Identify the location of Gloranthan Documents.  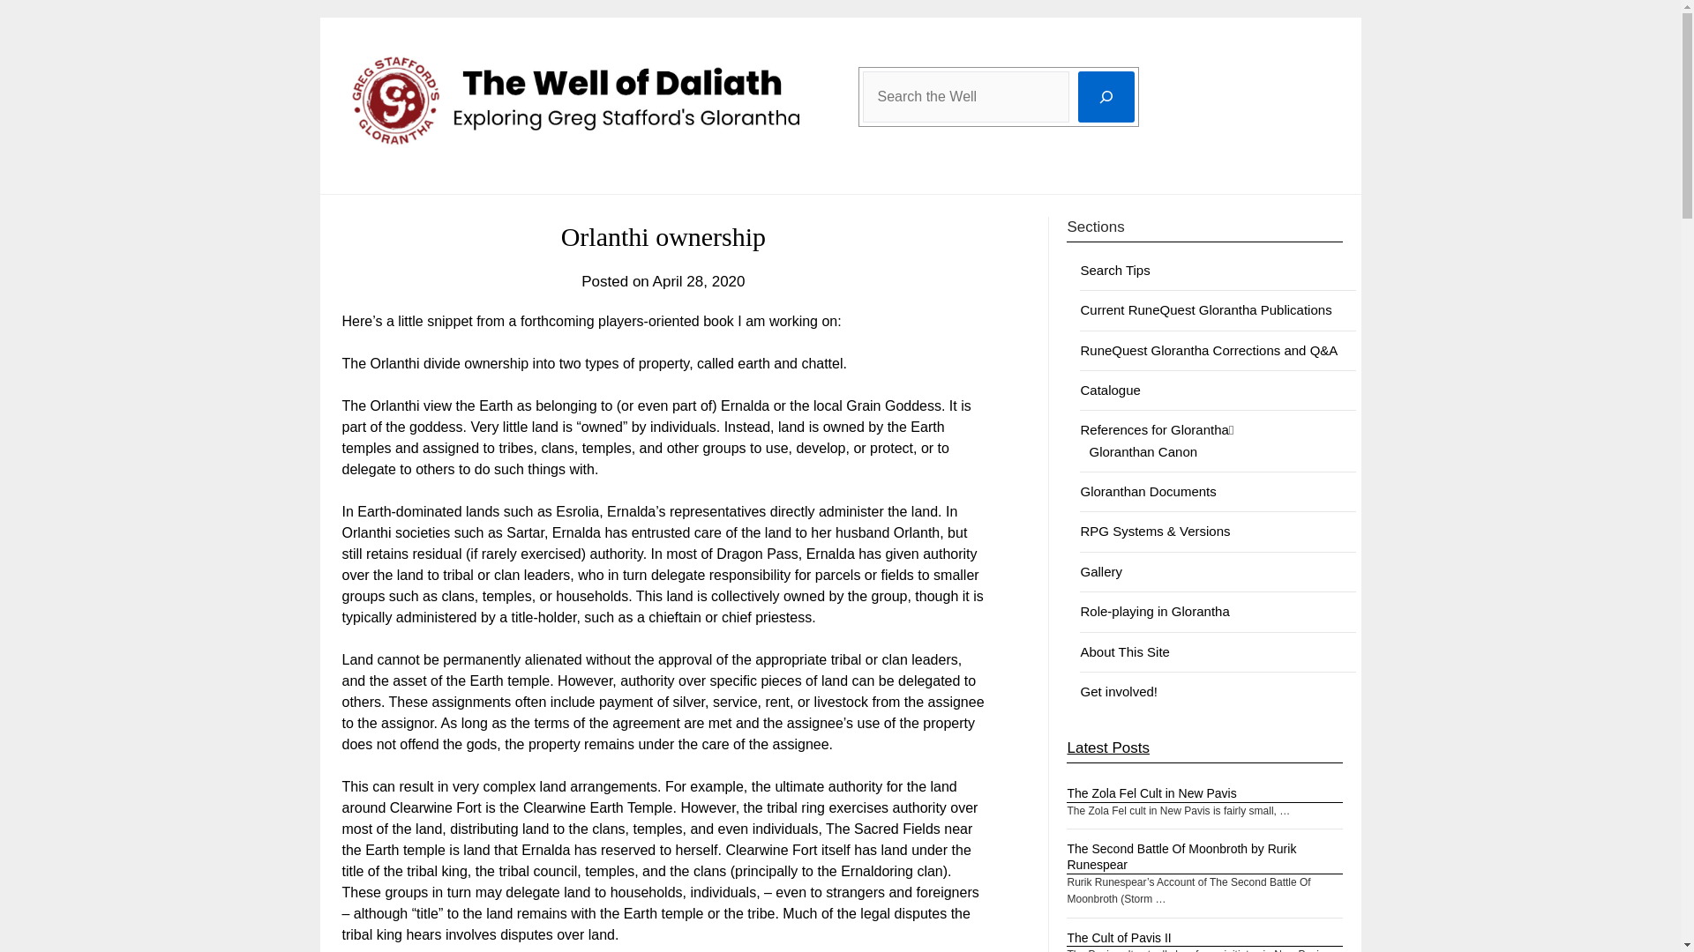
(1148, 490).